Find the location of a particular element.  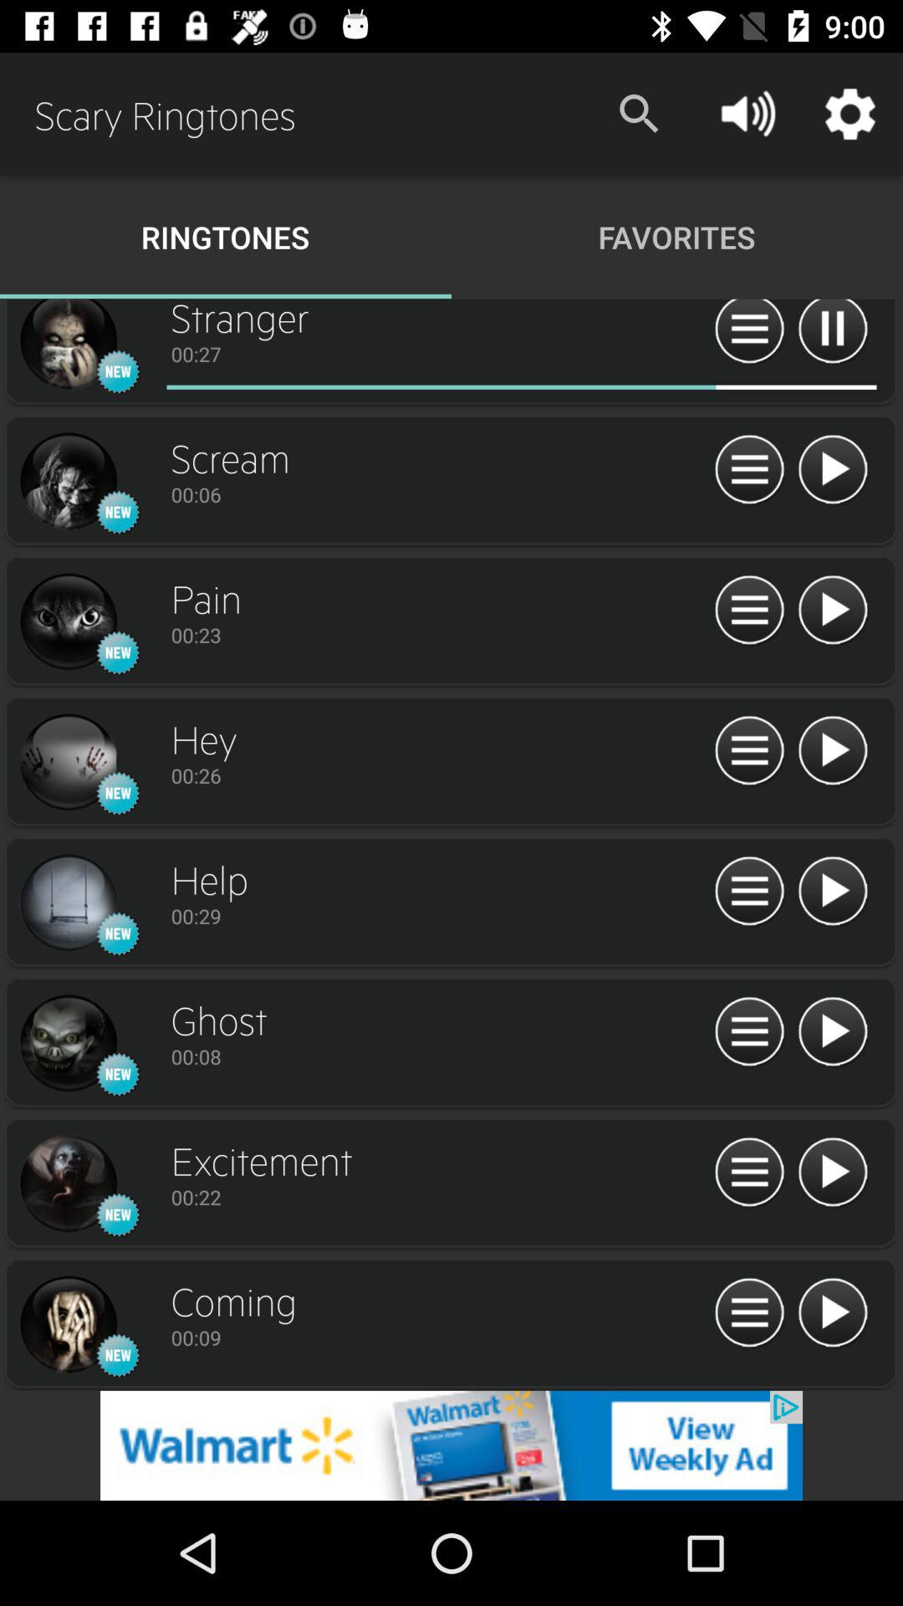

user photo is located at coordinates (68, 482).